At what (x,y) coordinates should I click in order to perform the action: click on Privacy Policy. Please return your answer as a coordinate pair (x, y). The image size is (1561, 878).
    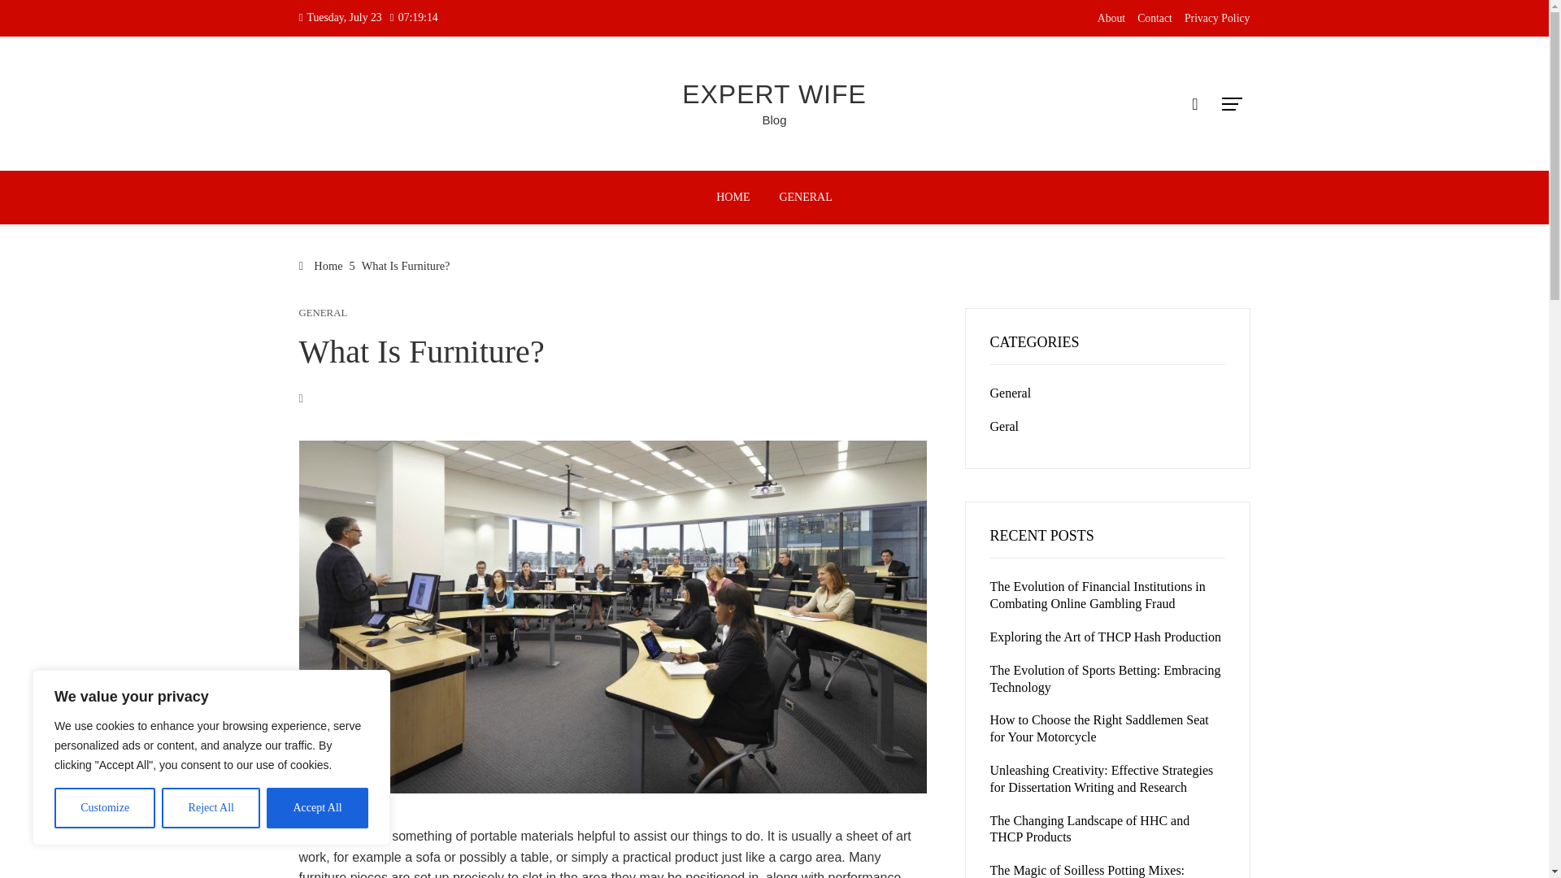
    Looking at the image, I should click on (1217, 18).